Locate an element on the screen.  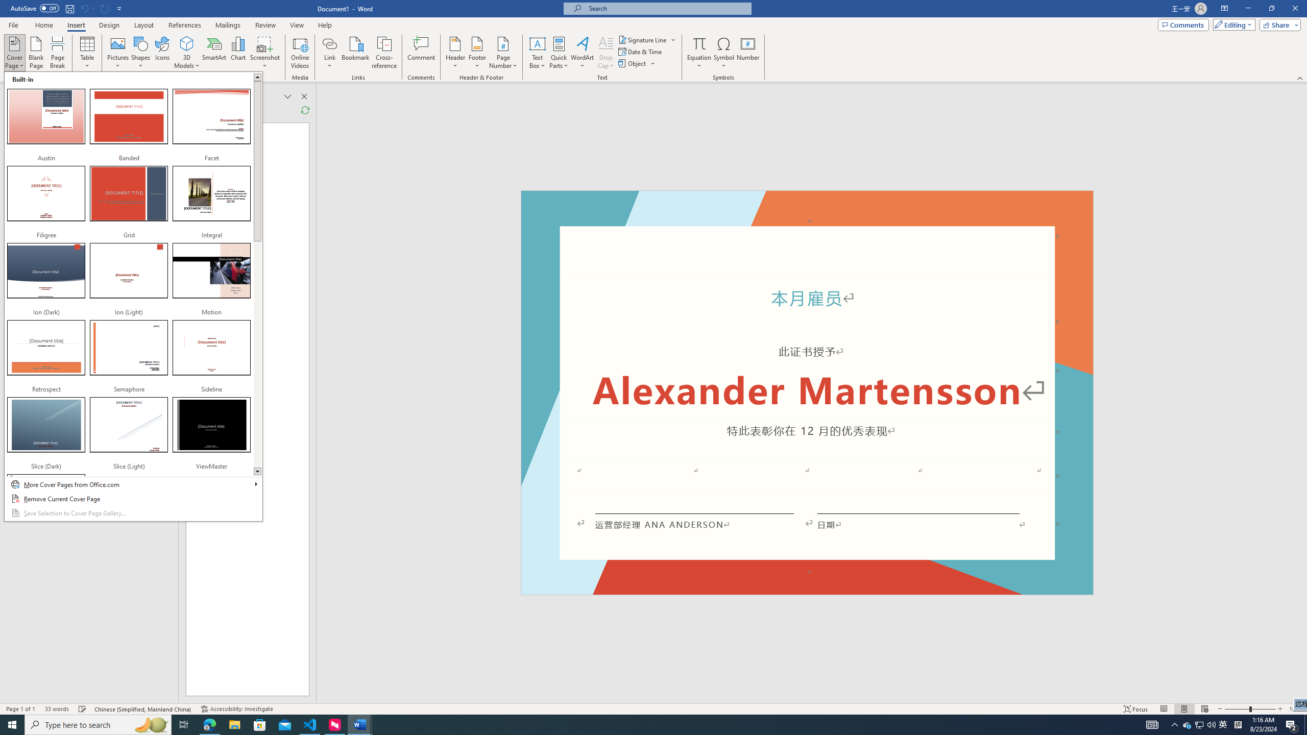
Visual Studio Code - 1 running window is located at coordinates (187, 53).